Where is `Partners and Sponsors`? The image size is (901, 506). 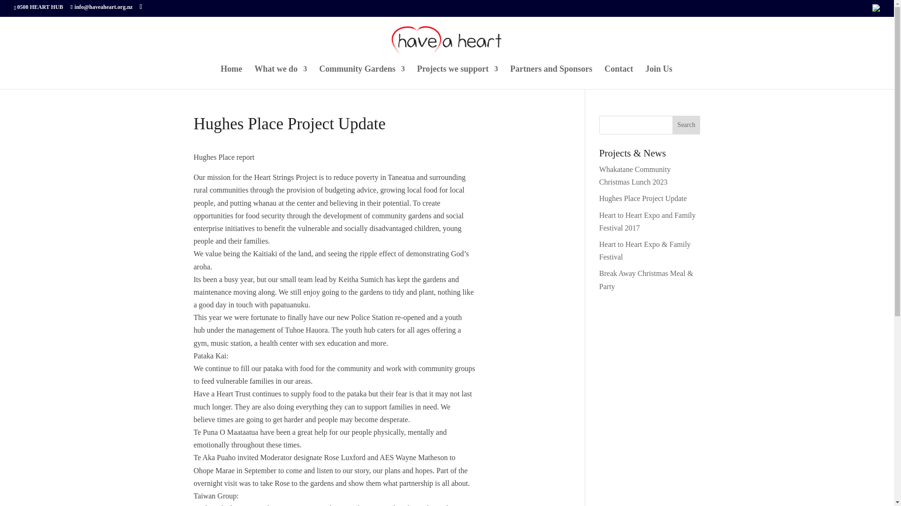 Partners and Sponsors is located at coordinates (551, 77).